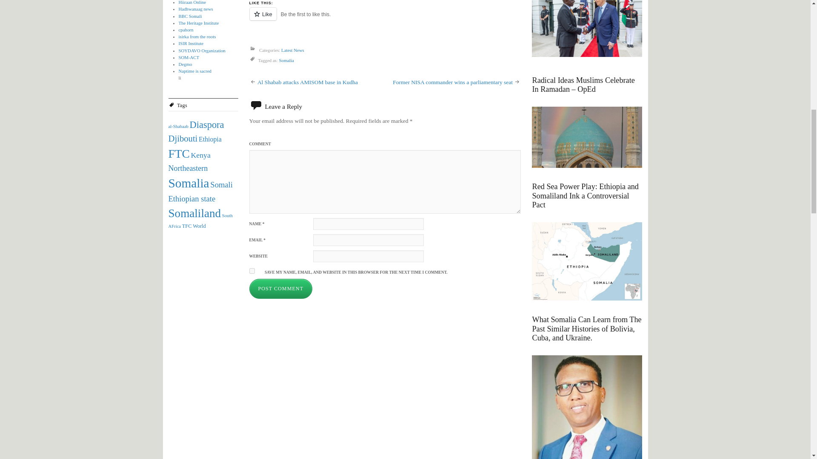 This screenshot has width=817, height=459. Describe the element at coordinates (196, 9) in the screenshot. I see `Hadhwanaag news` at that location.